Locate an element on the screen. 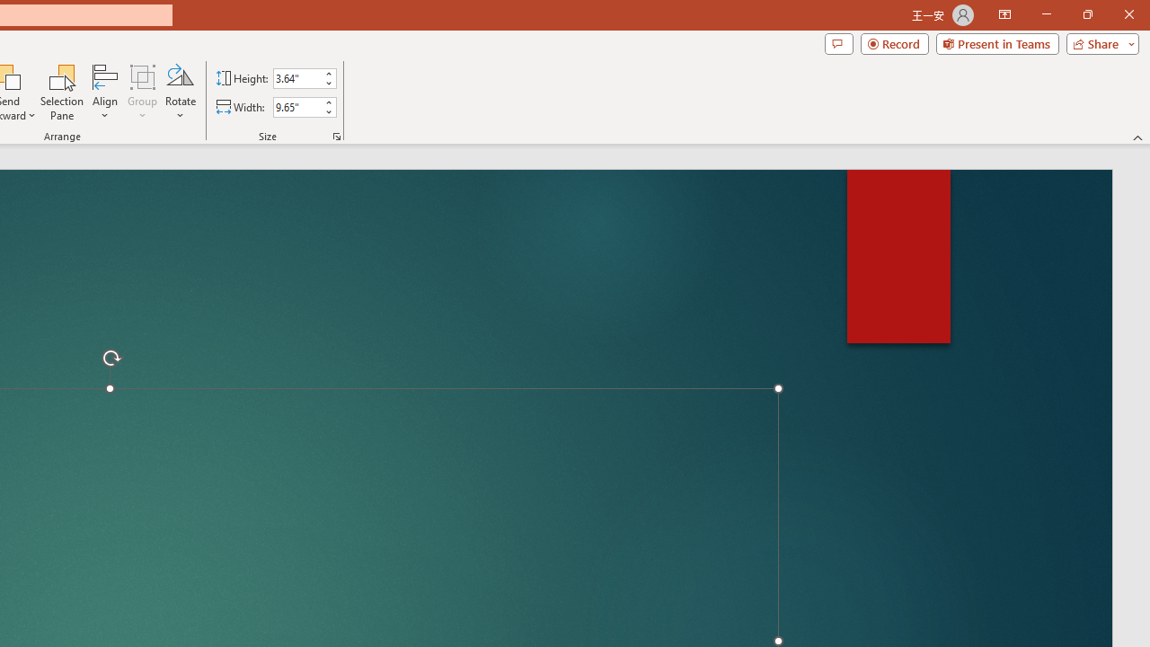 This screenshot has height=647, width=1150. Comments is located at coordinates (838, 43).